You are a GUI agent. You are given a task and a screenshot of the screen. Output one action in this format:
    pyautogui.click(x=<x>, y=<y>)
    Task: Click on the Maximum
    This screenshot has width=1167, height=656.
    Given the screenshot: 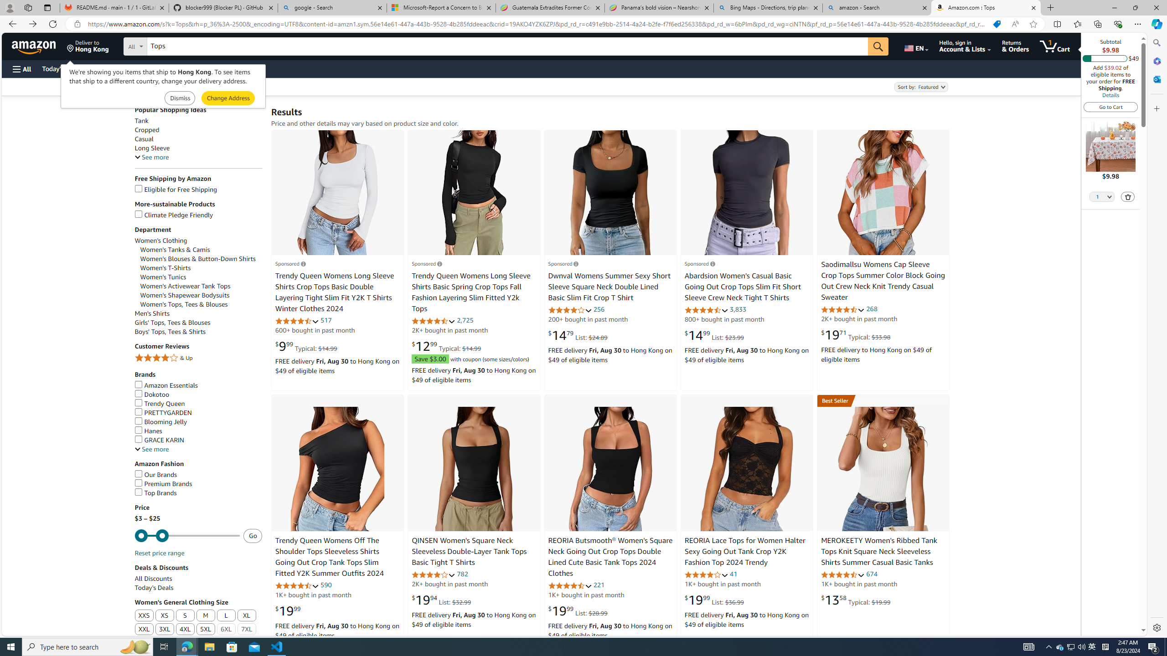 What is the action you would take?
    pyautogui.click(x=187, y=536)
    